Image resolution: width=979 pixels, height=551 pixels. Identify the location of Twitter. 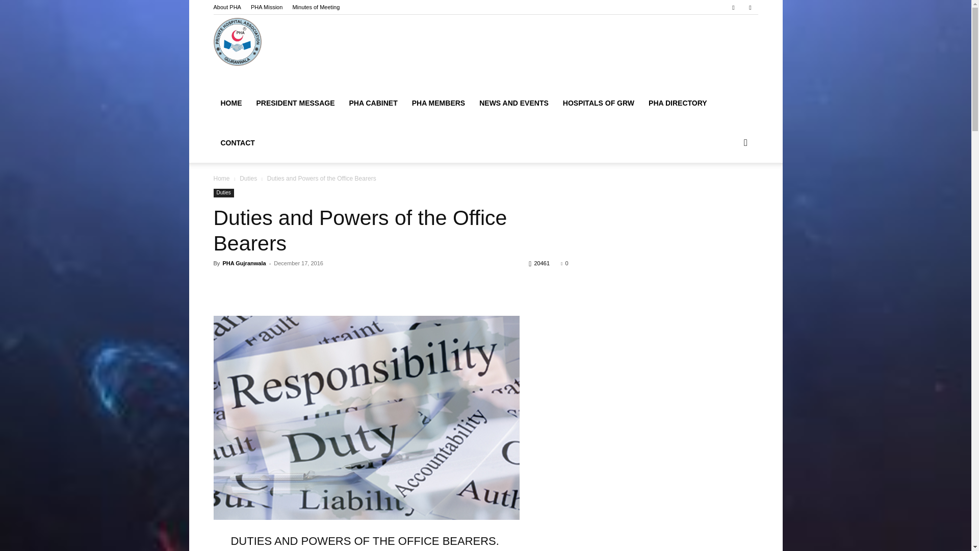
(750, 7).